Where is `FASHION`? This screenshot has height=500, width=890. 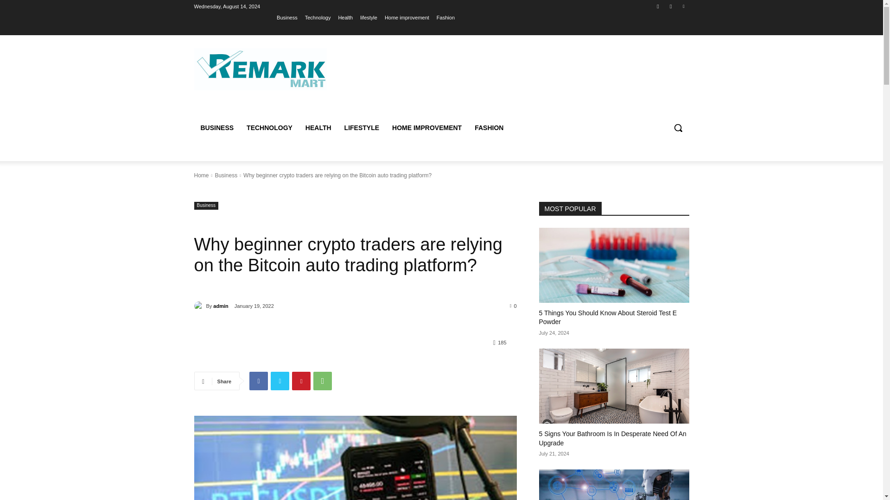 FASHION is located at coordinates (489, 128).